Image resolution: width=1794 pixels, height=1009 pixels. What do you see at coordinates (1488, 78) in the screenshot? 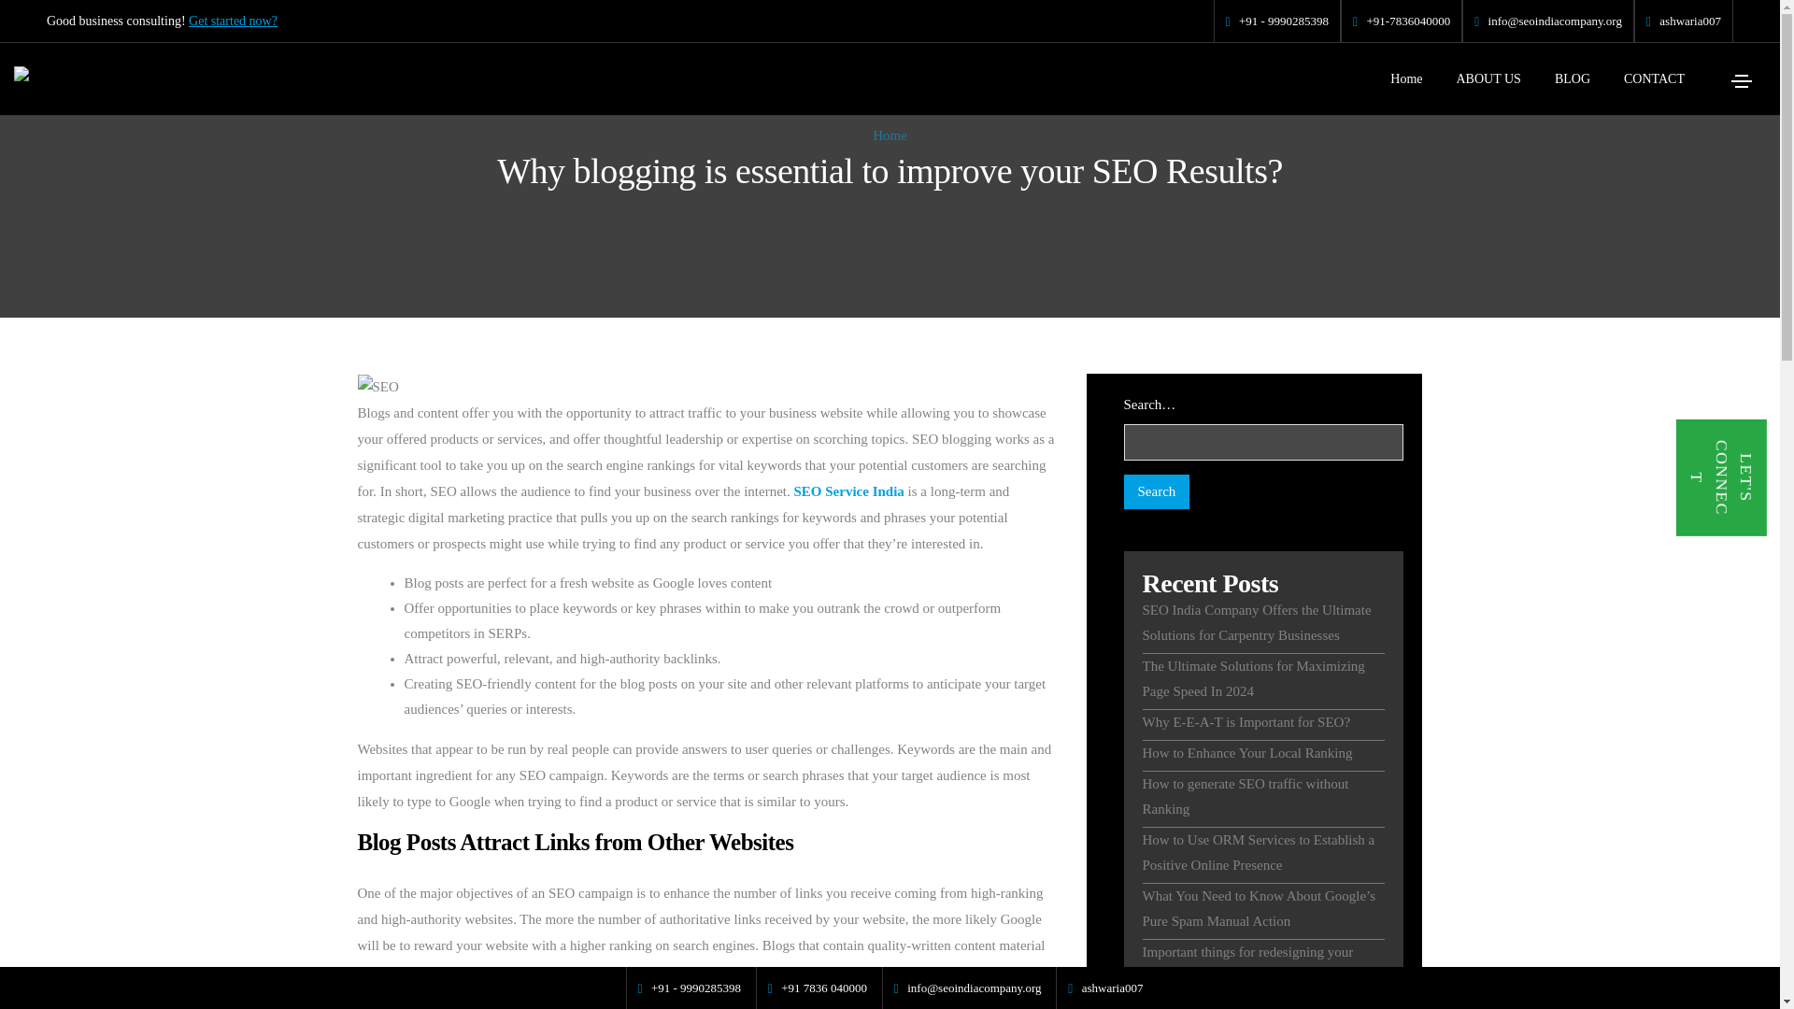
I see `ABOUT US` at bounding box center [1488, 78].